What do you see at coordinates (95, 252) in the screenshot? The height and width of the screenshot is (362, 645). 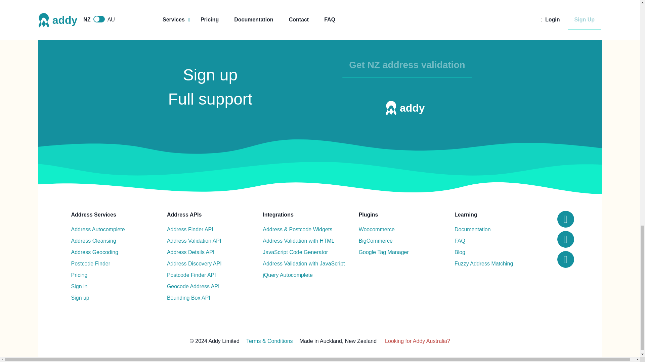 I see `Address Geocoding` at bounding box center [95, 252].